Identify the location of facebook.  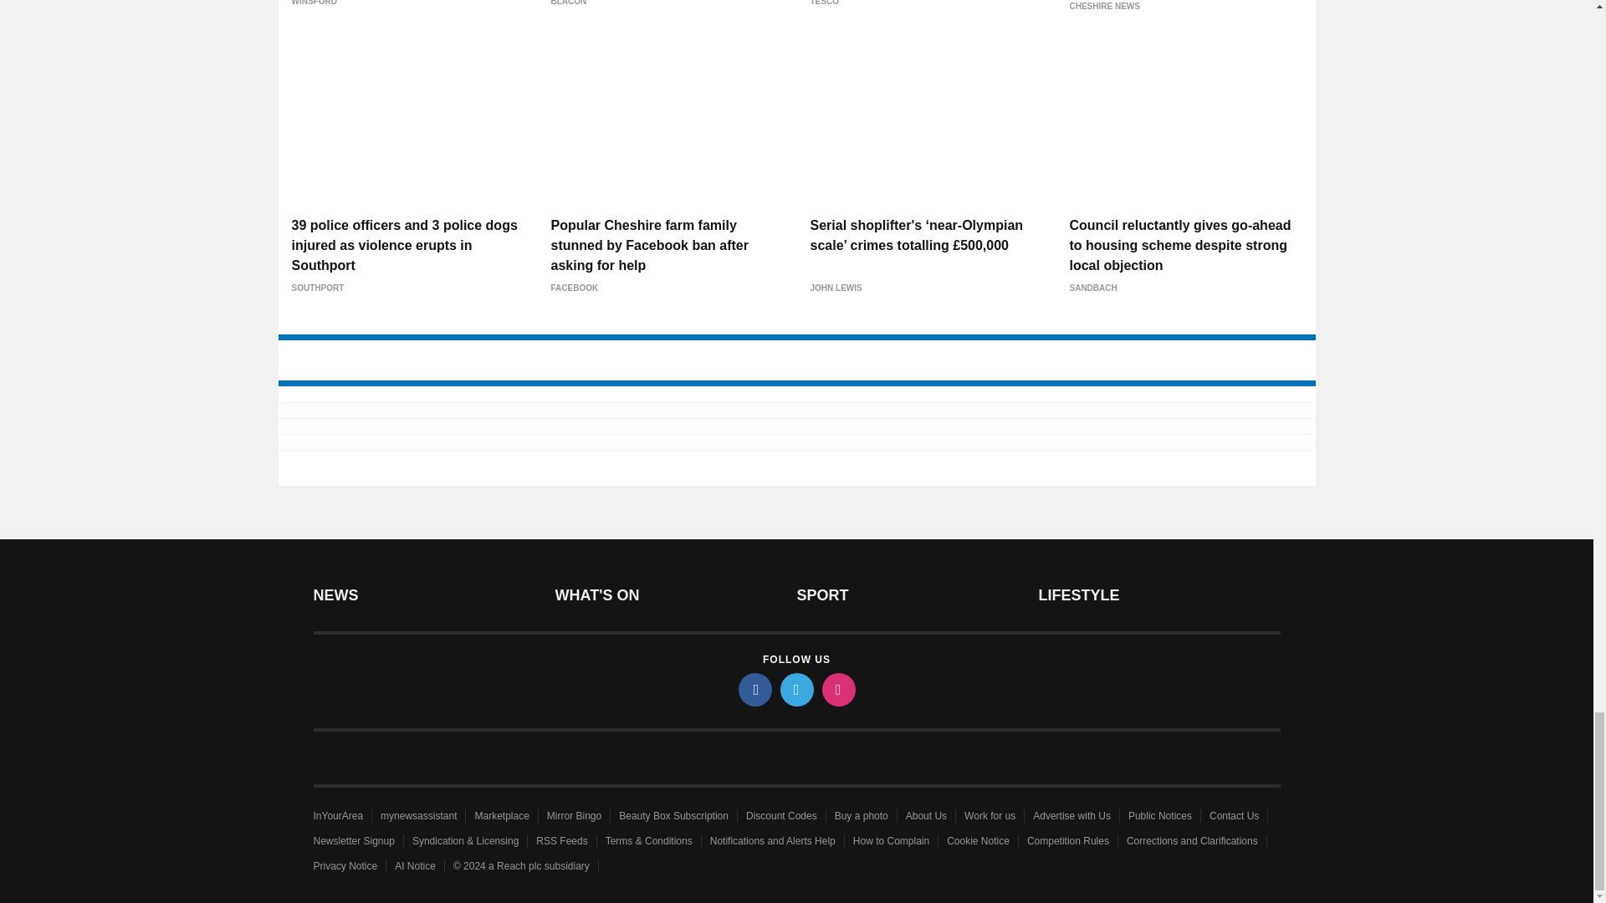
(754, 689).